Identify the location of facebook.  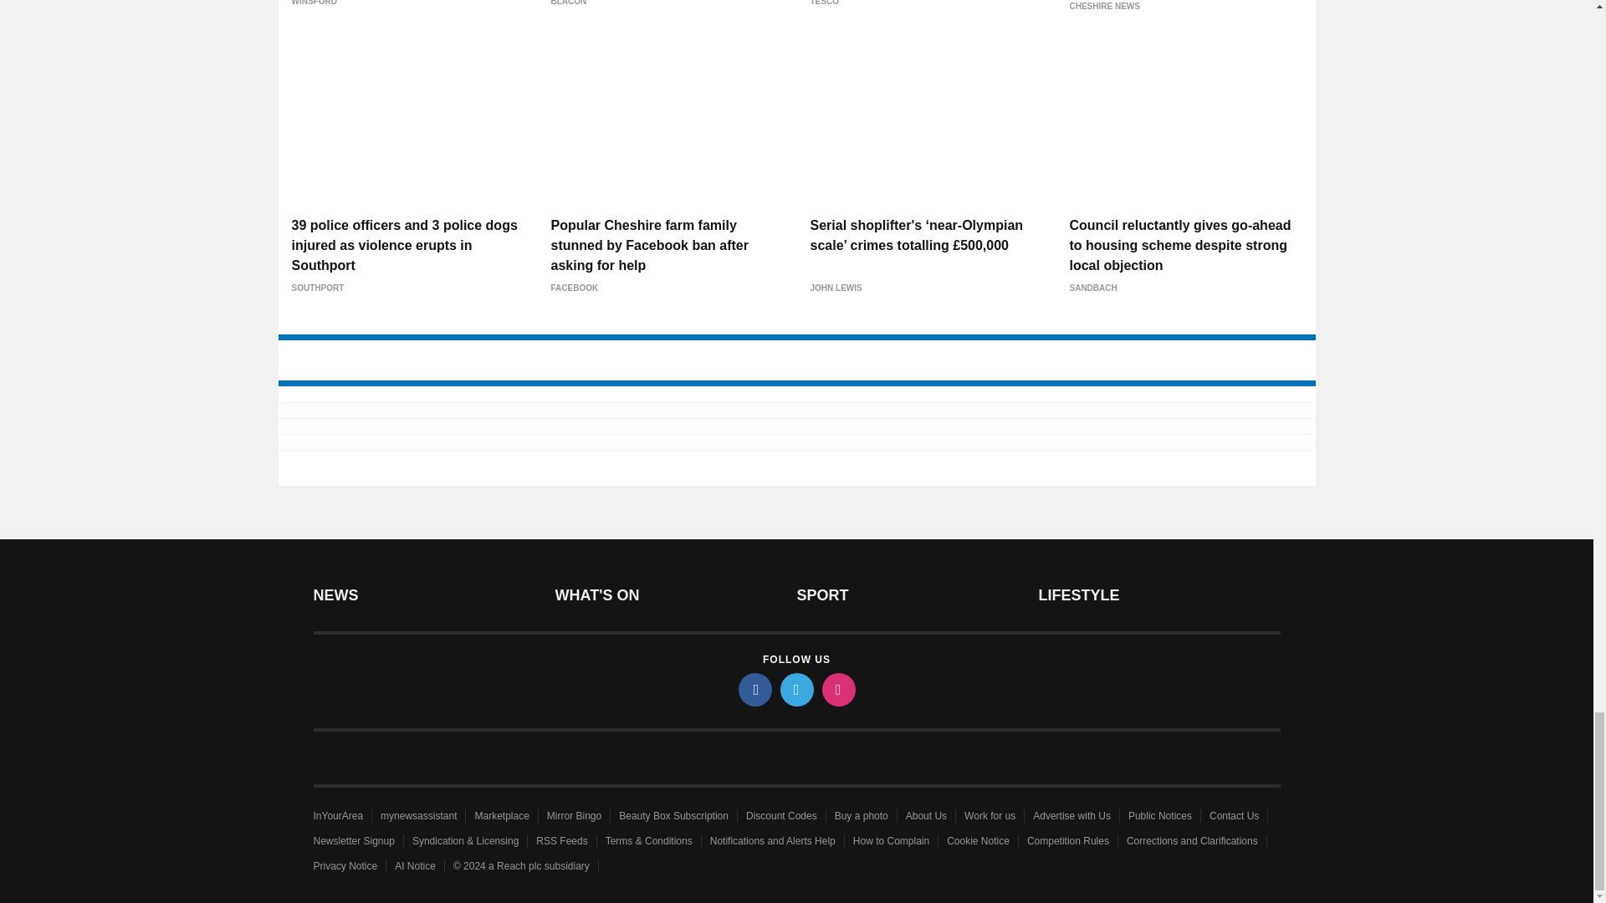
(754, 689).